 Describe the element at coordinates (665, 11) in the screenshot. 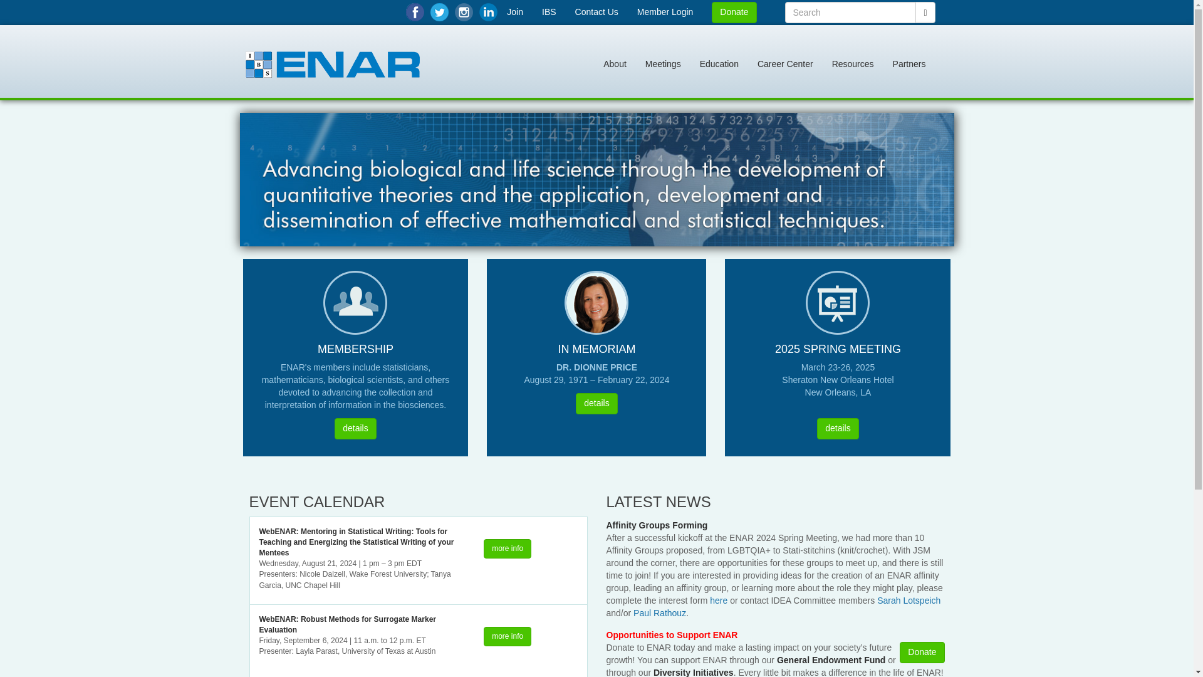

I see `Member Login` at that location.